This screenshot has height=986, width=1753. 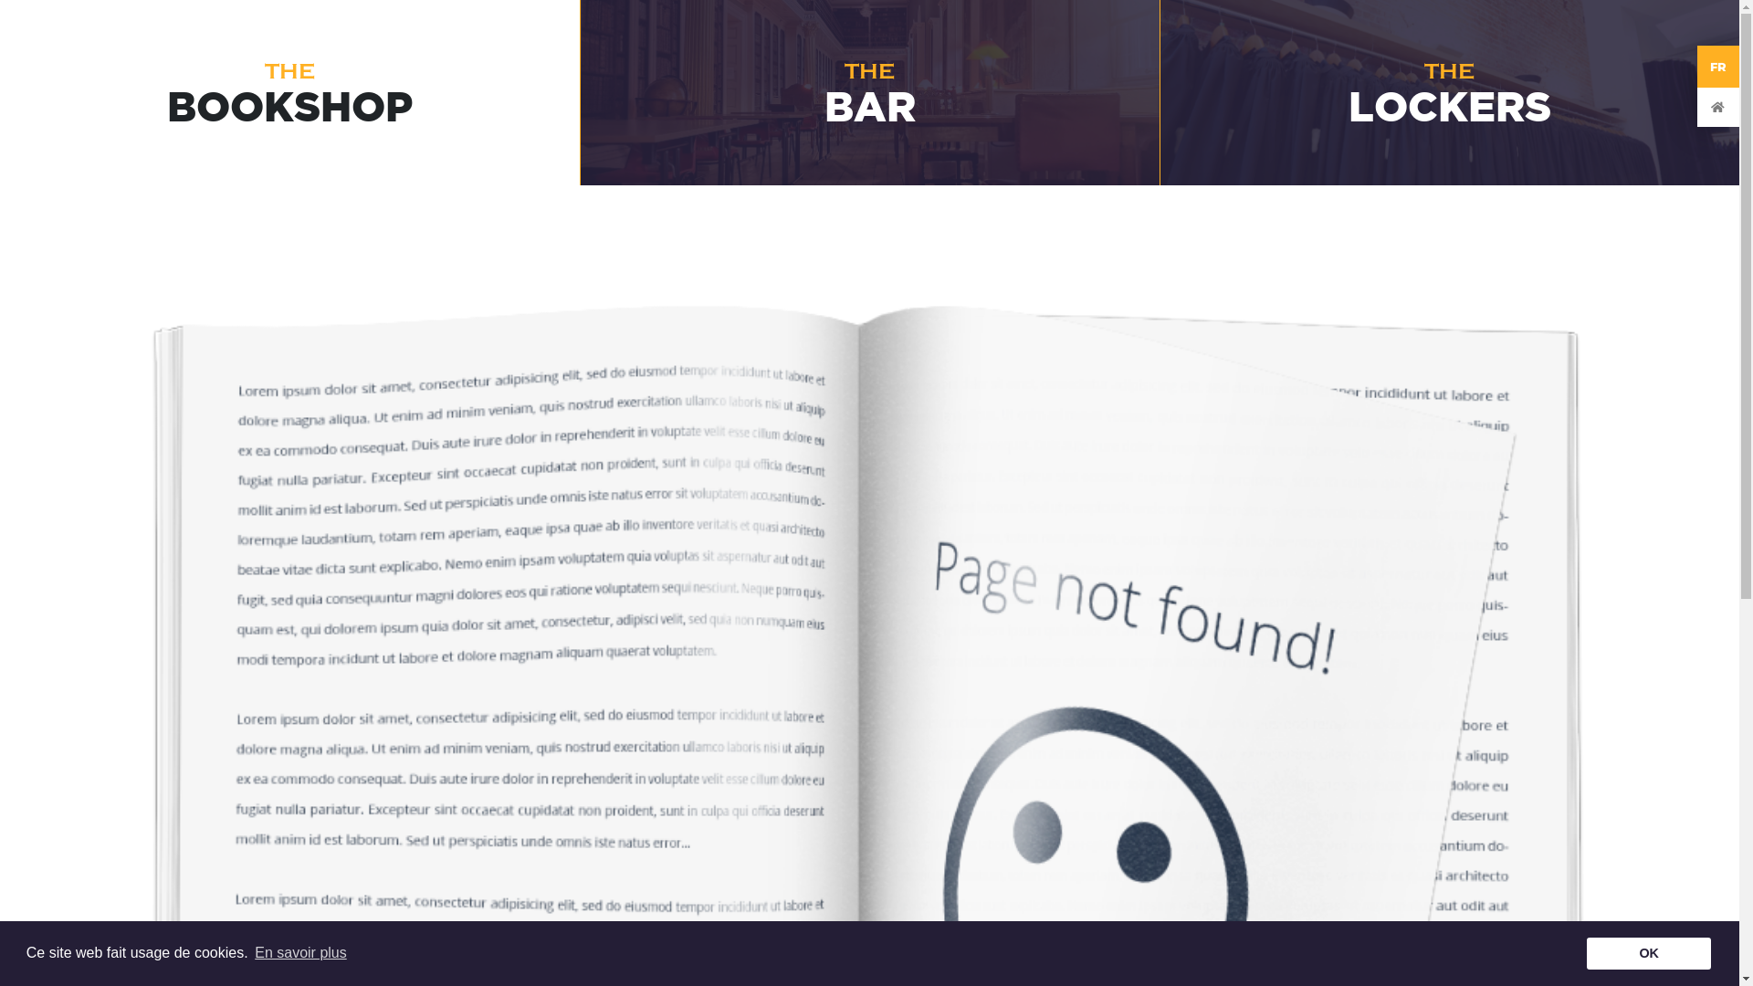 What do you see at coordinates (869, 93) in the screenshot?
I see `THE
BAR` at bounding box center [869, 93].